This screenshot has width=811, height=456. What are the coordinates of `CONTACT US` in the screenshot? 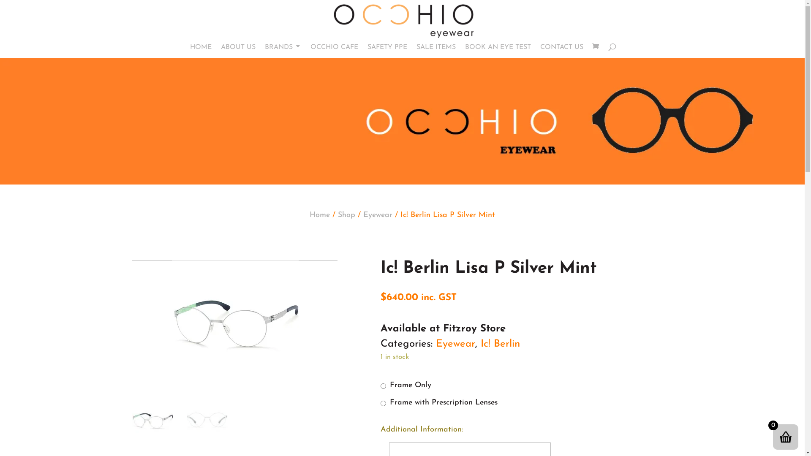 It's located at (561, 51).